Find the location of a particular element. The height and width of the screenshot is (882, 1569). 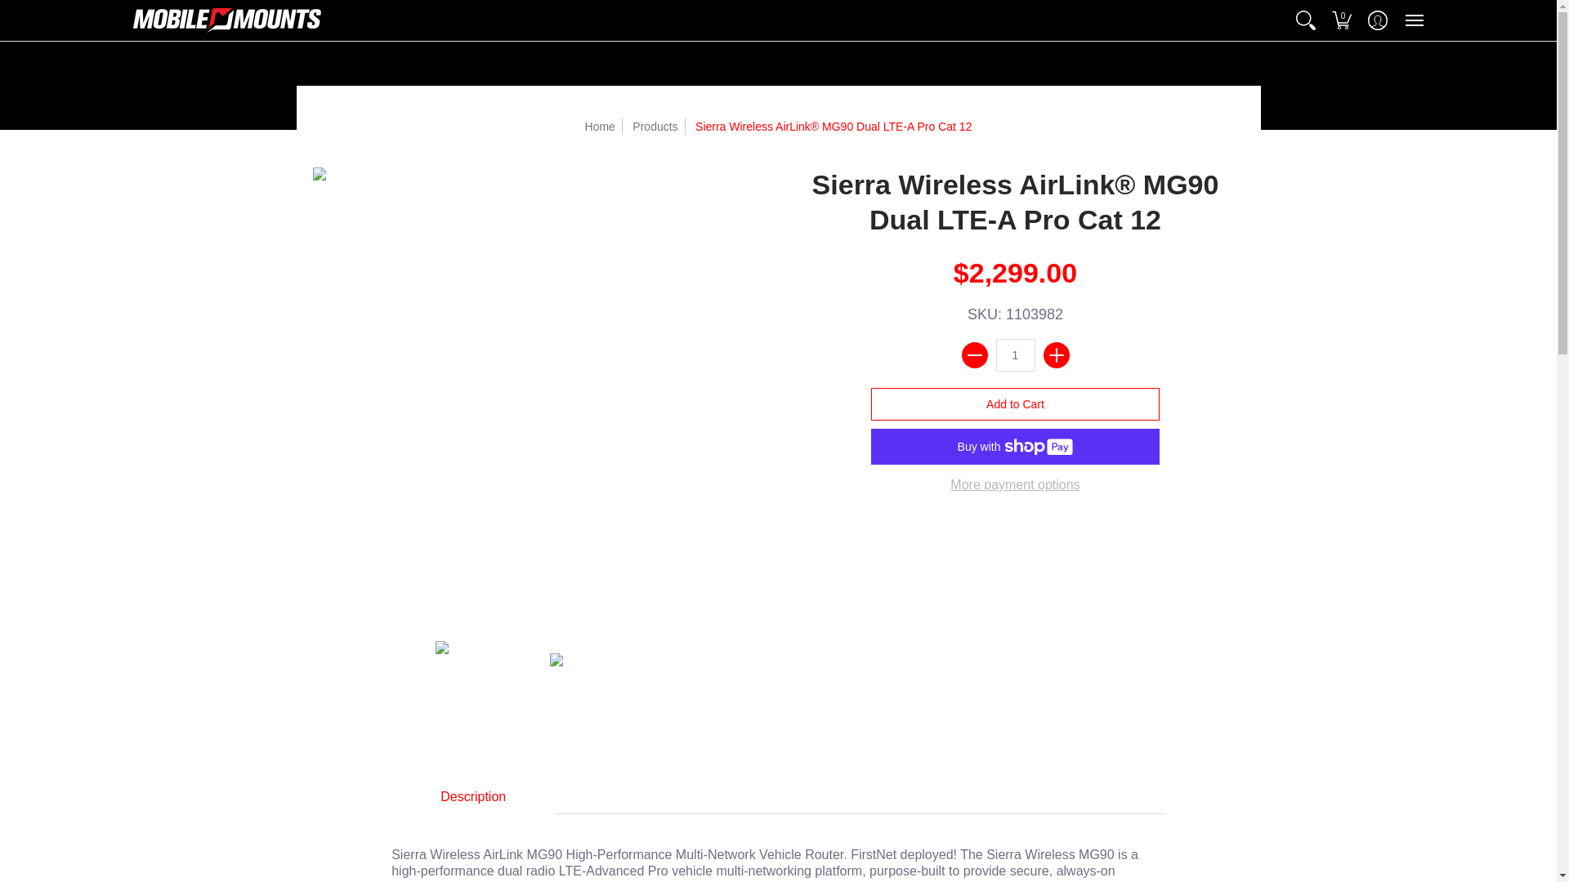

Add to Cart is located at coordinates (1015, 404).